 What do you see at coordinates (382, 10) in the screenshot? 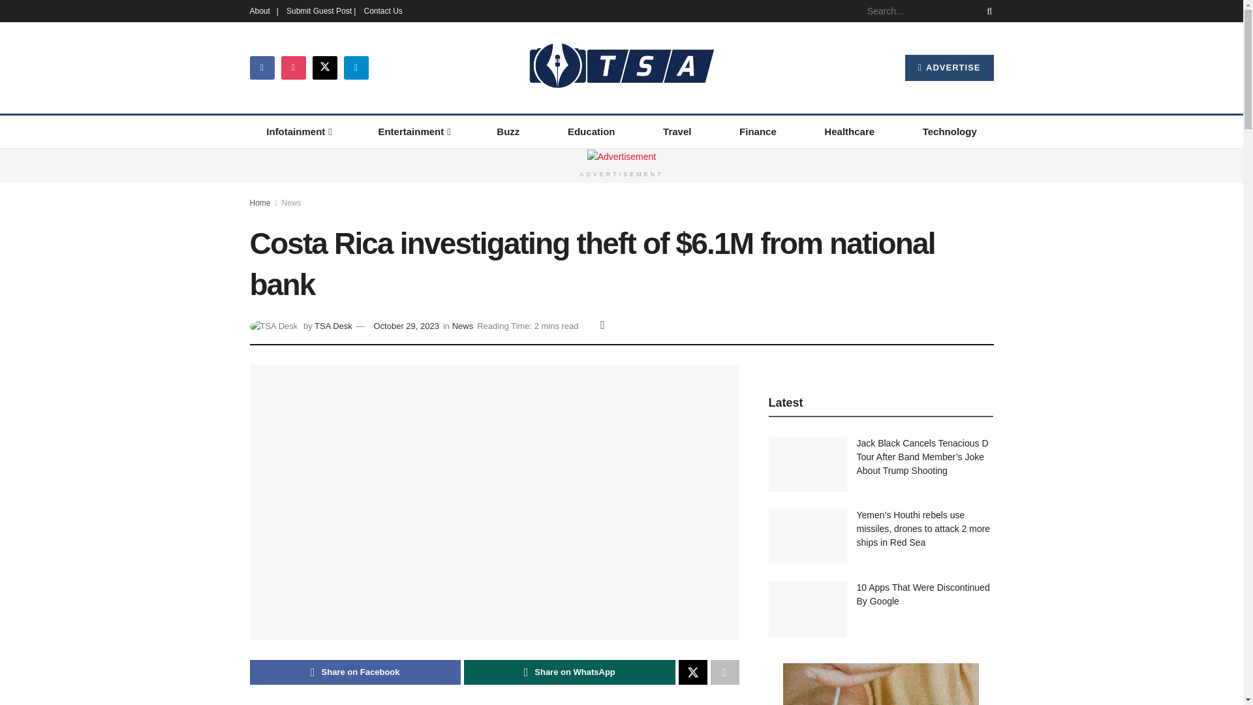
I see `Contact Us` at bounding box center [382, 10].